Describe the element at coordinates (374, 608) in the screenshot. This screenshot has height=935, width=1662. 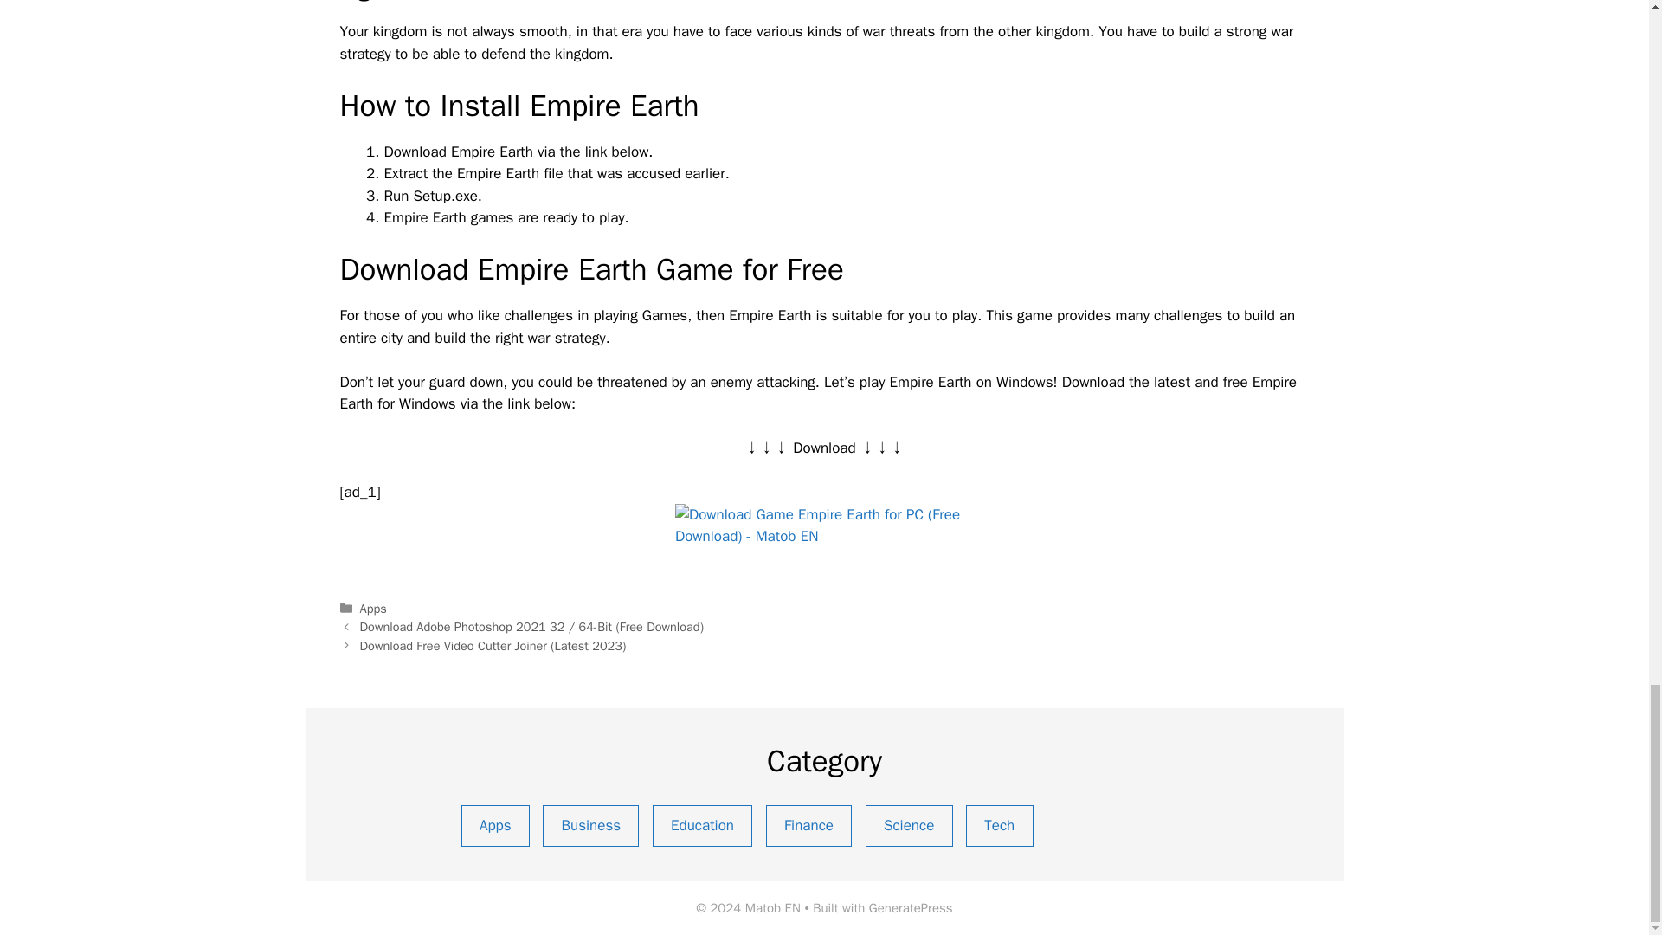
I see `Apps` at that location.